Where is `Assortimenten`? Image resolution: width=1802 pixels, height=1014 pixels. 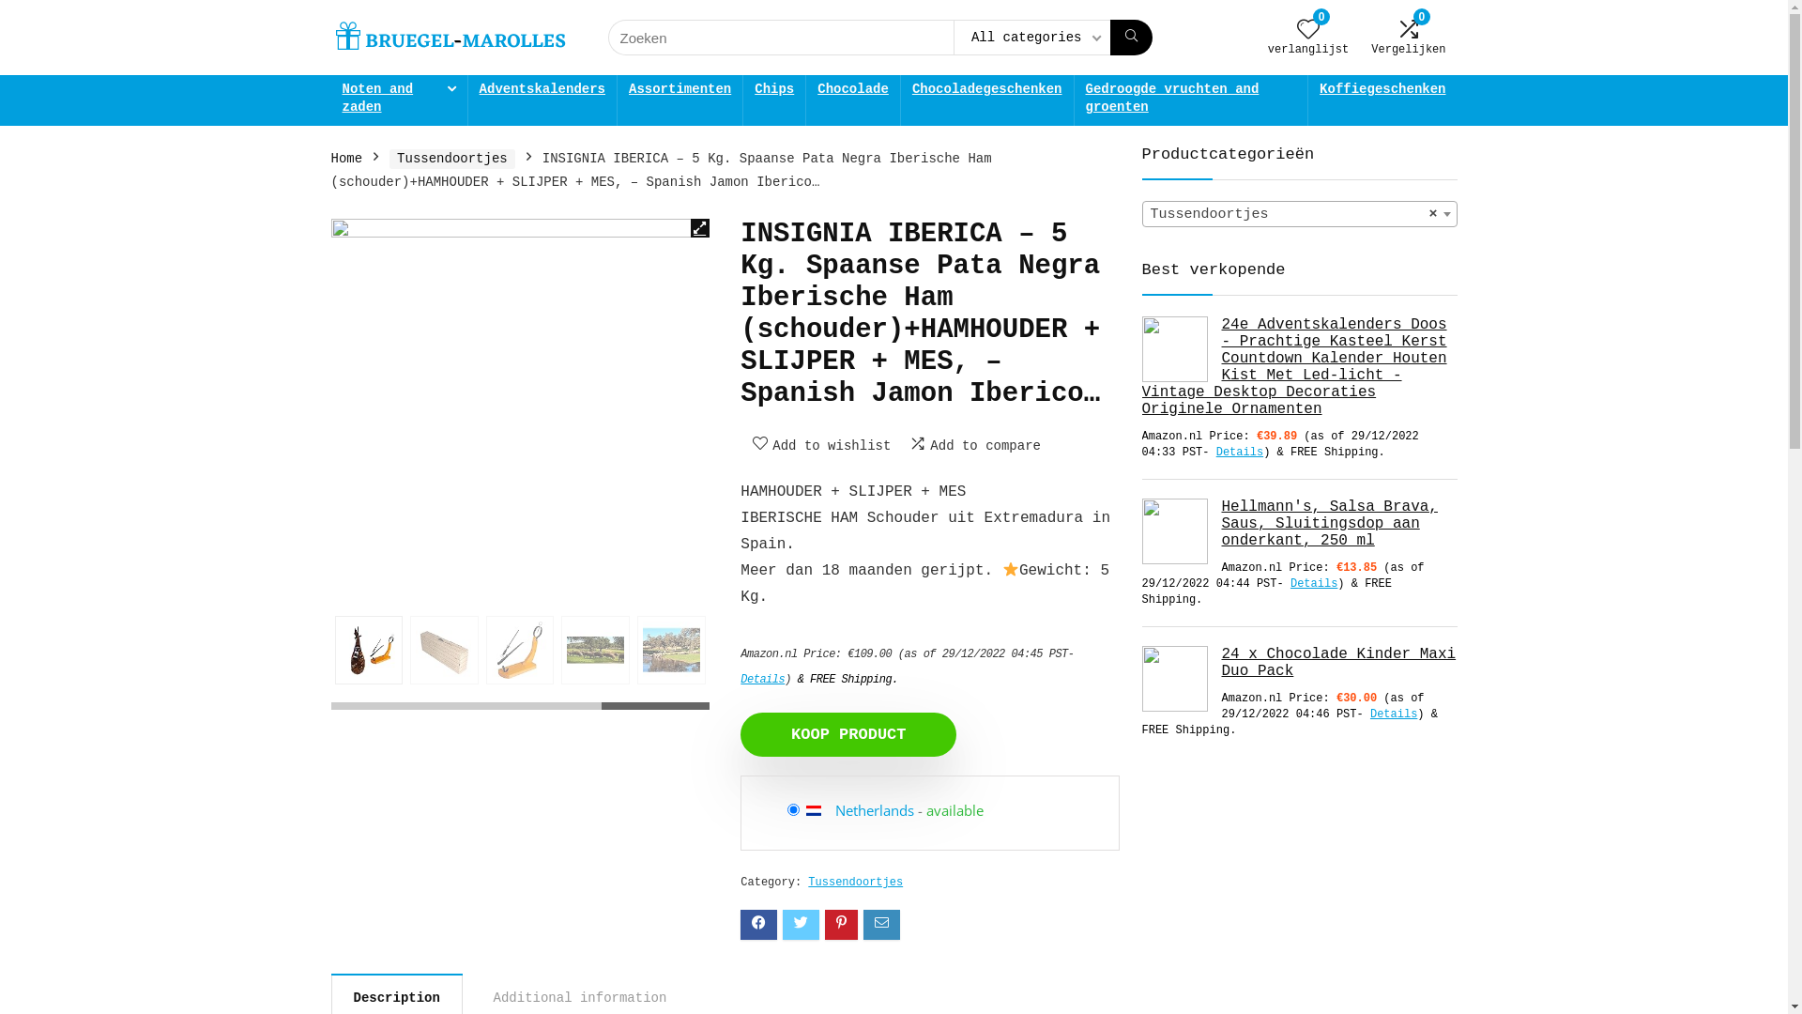
Assortimenten is located at coordinates (680, 92).